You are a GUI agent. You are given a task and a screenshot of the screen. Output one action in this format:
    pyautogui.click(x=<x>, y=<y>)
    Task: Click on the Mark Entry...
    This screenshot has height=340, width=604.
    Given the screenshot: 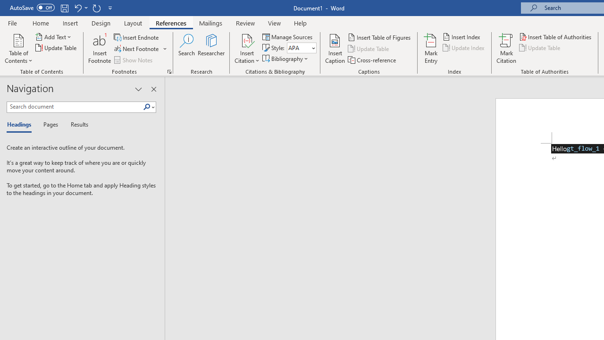 What is the action you would take?
    pyautogui.click(x=431, y=48)
    